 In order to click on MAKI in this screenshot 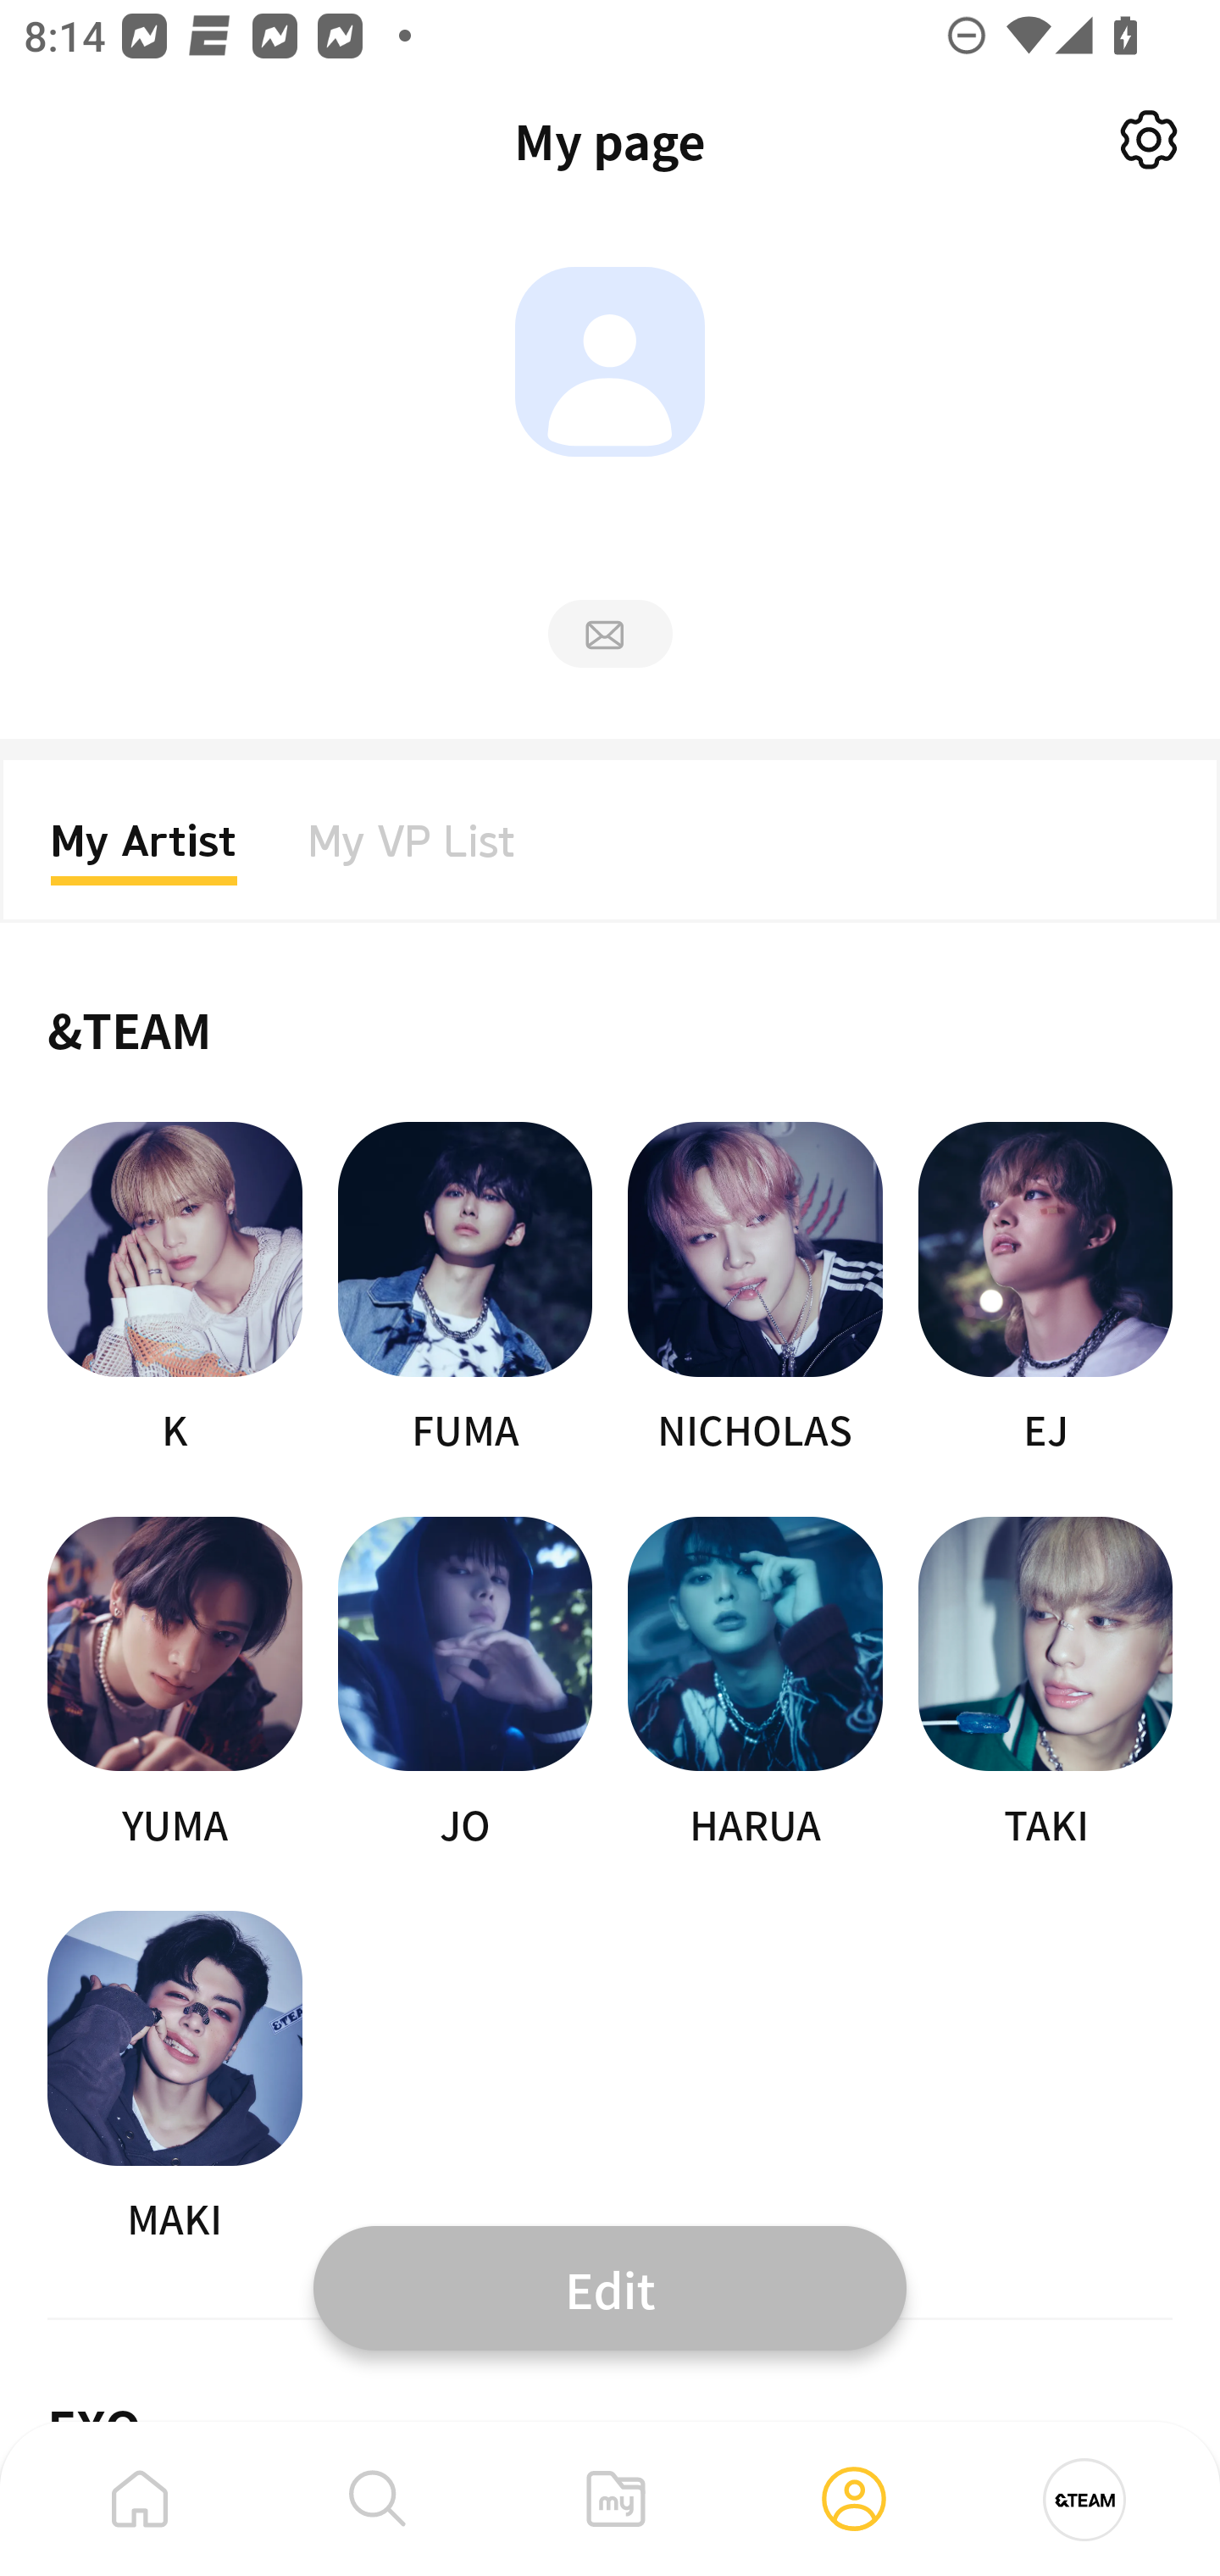, I will do `click(175, 2078)`.